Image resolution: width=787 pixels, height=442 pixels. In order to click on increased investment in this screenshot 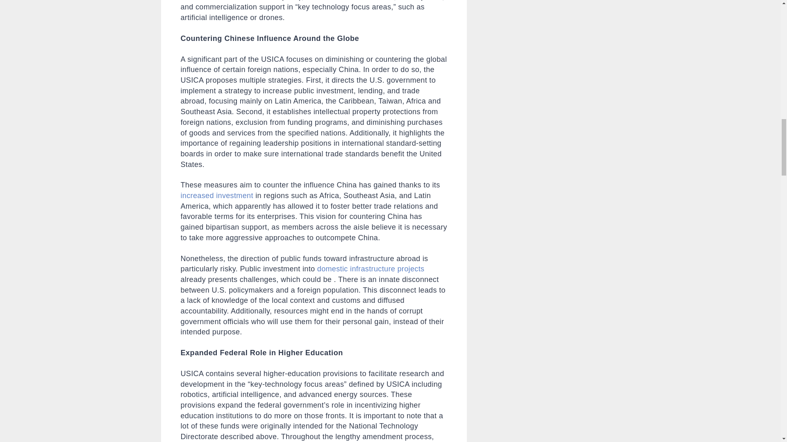, I will do `click(216, 196)`.